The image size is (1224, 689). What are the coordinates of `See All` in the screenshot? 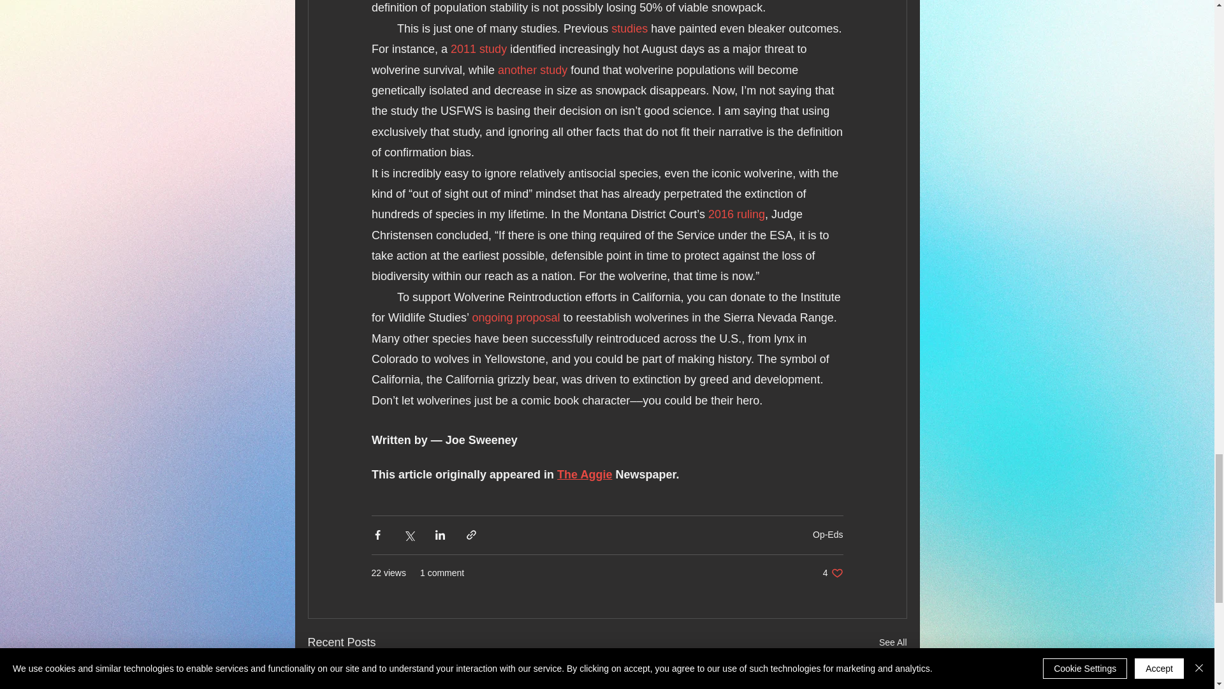 It's located at (533, 70).